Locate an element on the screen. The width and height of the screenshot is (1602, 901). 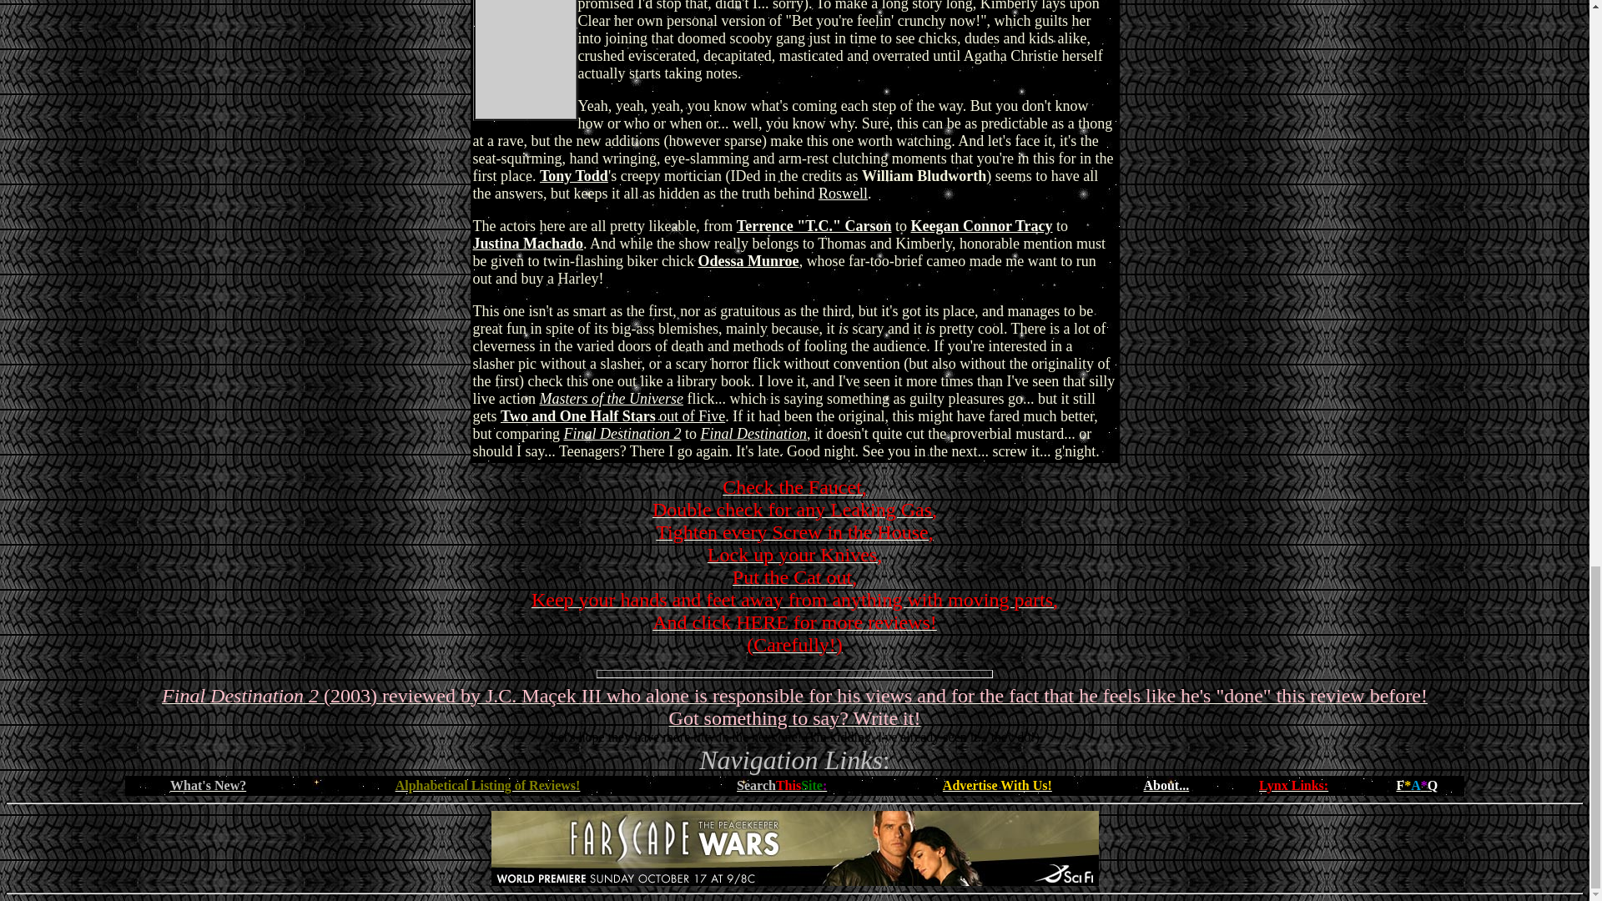
Keegan Connor Tracy is located at coordinates (981, 225).